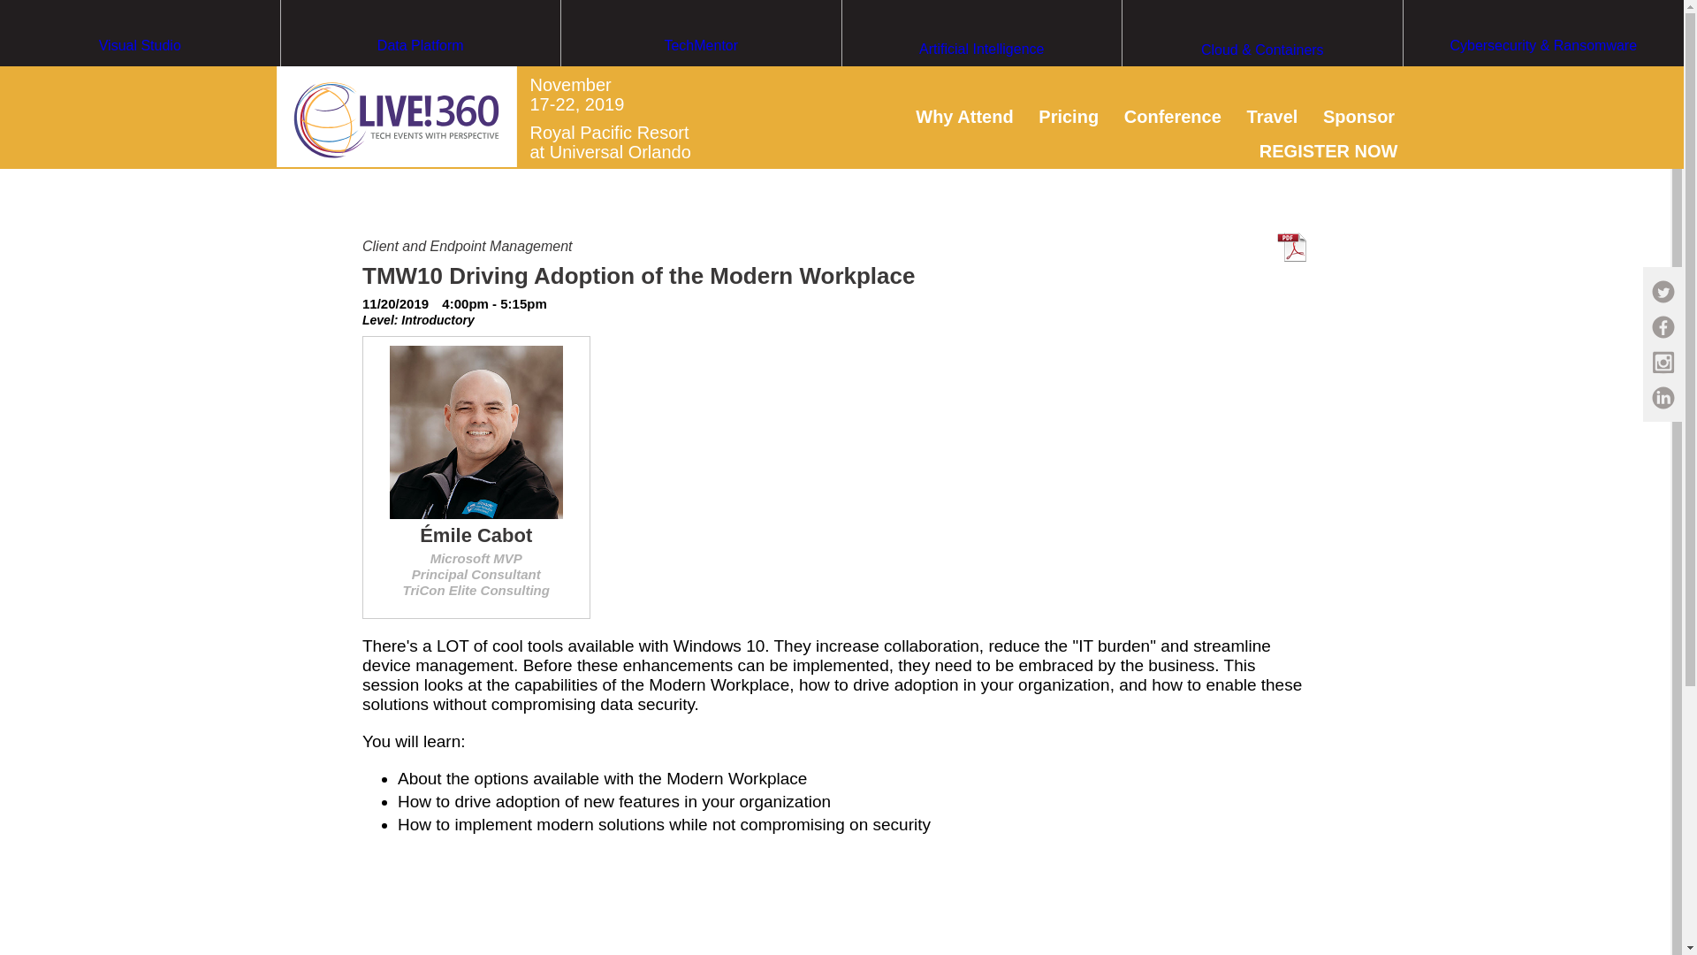  Describe the element at coordinates (964, 116) in the screenshot. I see `Why Attend` at that location.